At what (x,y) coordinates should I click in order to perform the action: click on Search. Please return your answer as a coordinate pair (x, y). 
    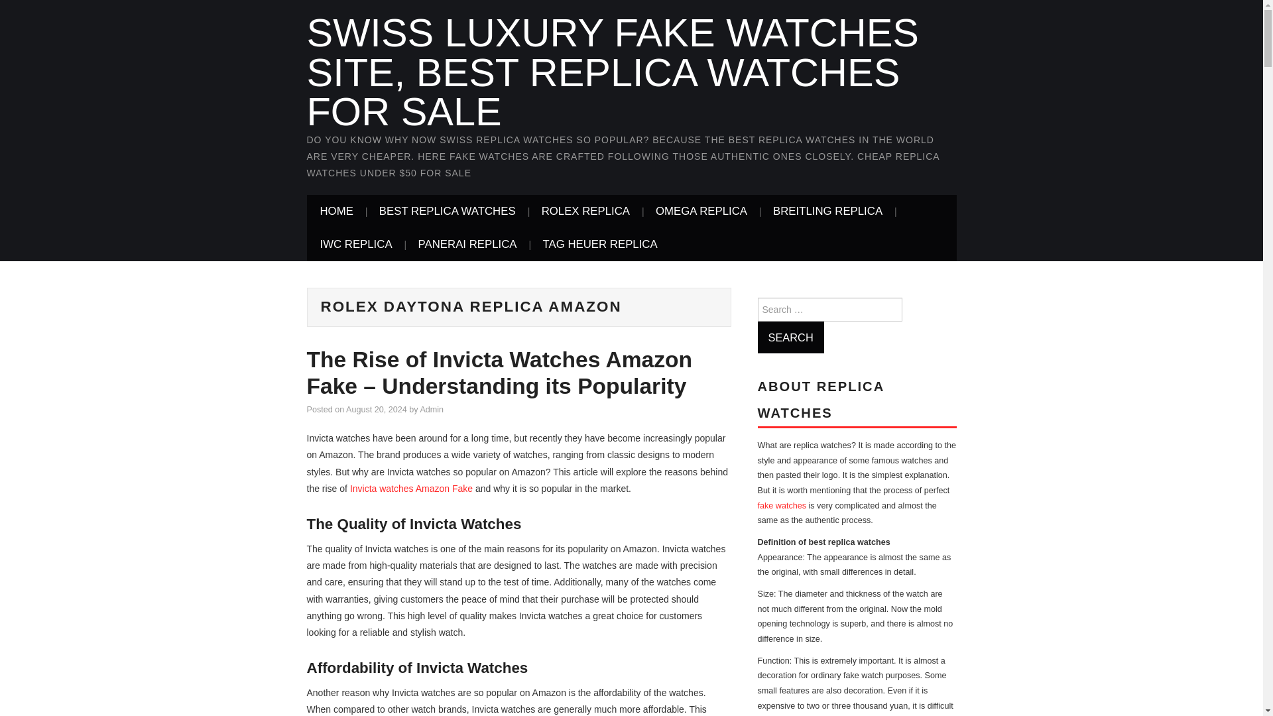
    Looking at the image, I should click on (790, 337).